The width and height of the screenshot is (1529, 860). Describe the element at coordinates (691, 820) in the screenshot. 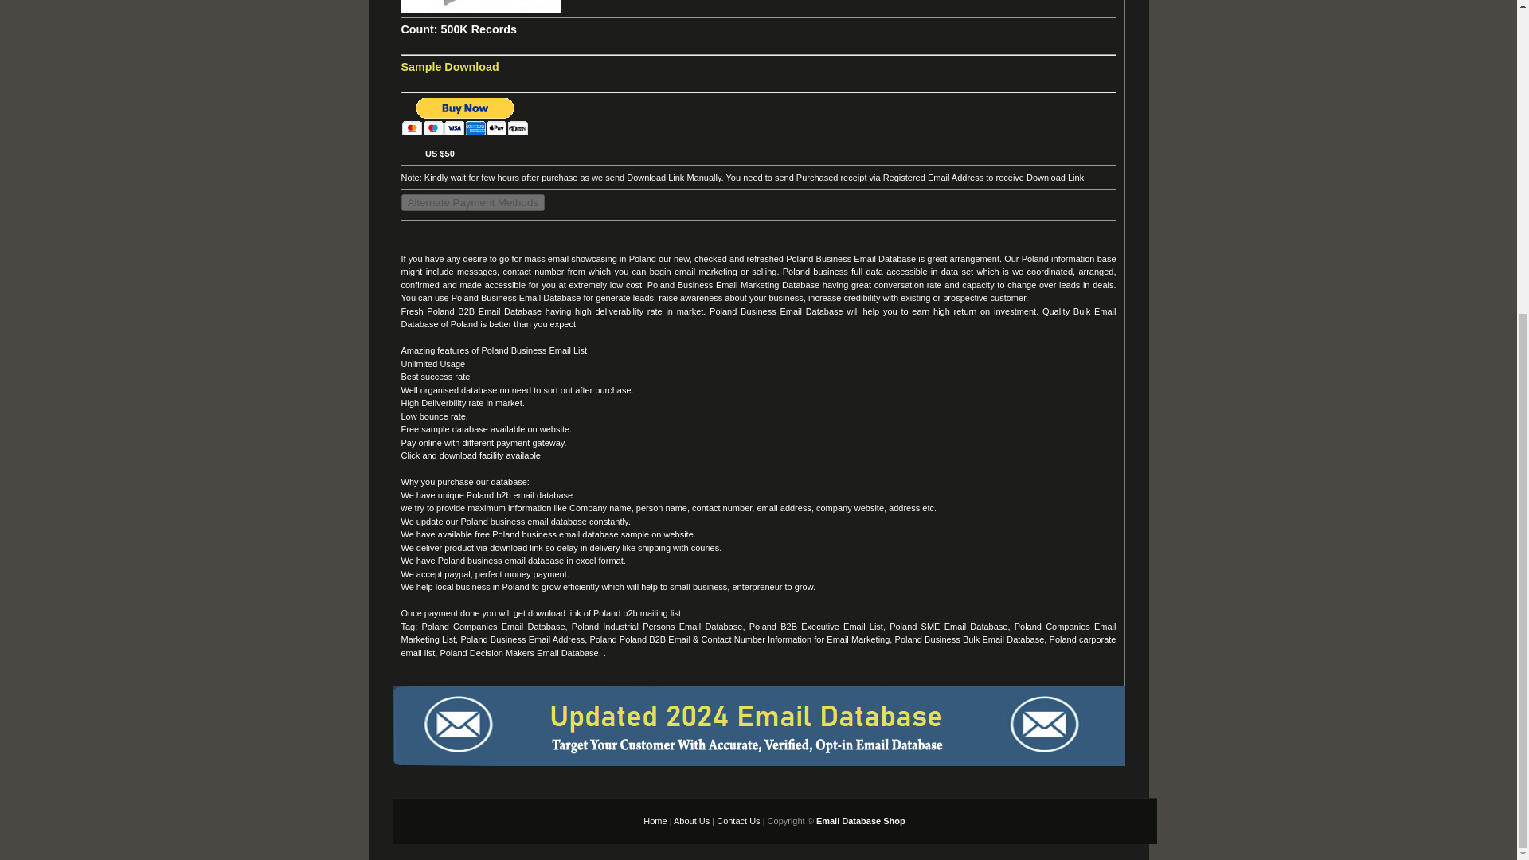

I see `About Us` at that location.